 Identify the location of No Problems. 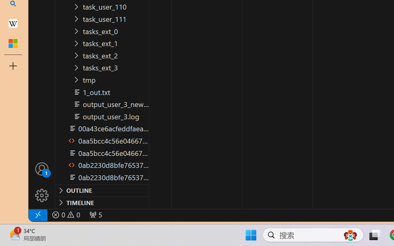
(65, 215).